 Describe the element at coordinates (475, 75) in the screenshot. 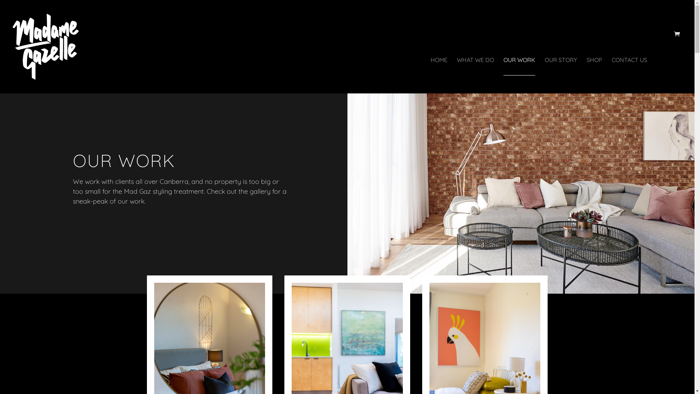

I see `WHAT WE DO` at that location.